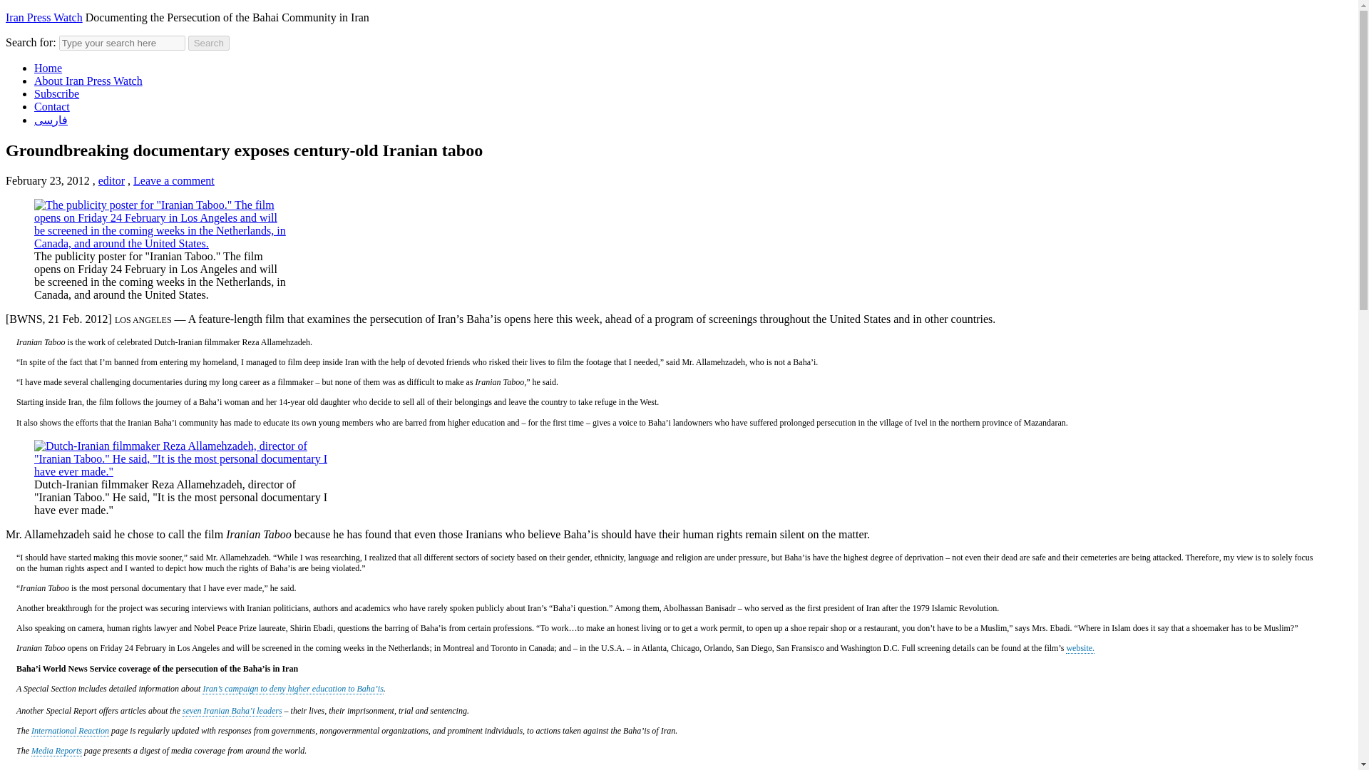  I want to click on Contact, so click(51, 106).